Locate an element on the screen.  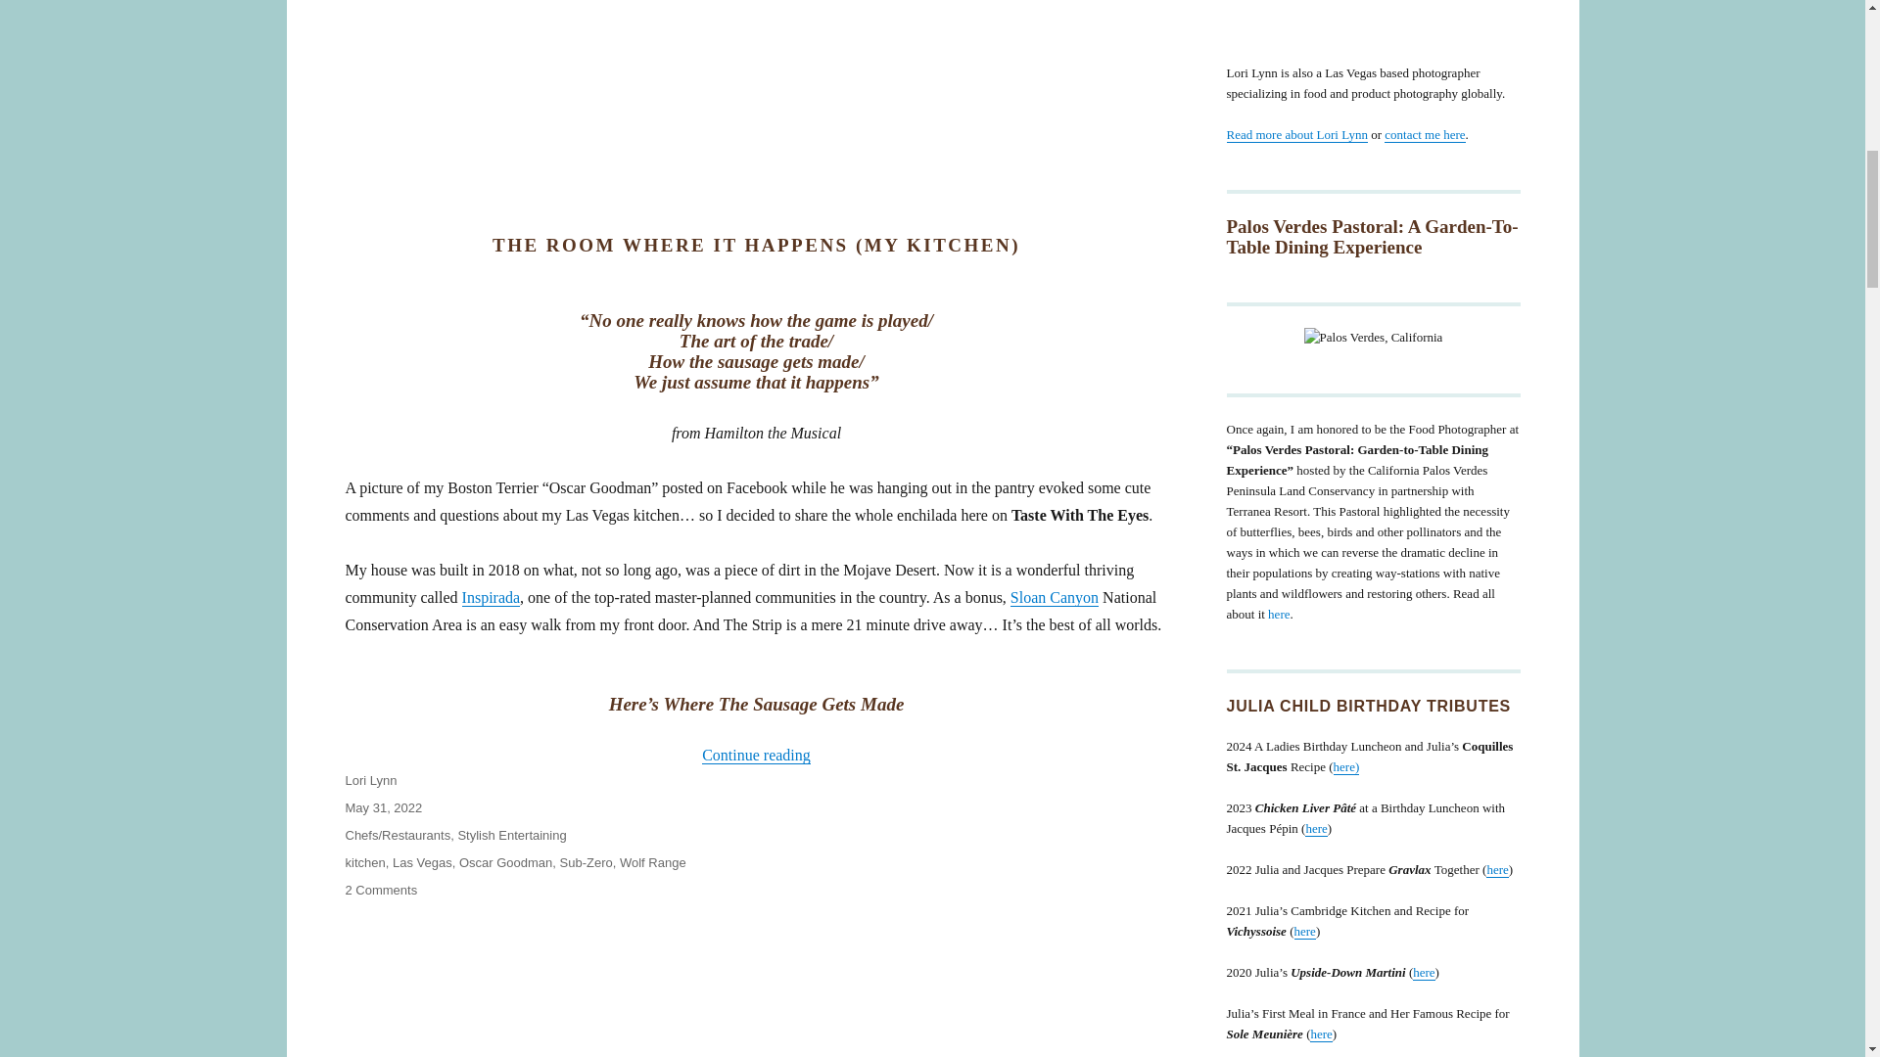
Wolf Range is located at coordinates (652, 861).